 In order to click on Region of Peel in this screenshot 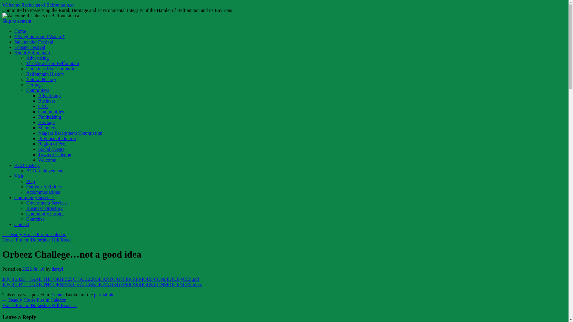, I will do `click(53, 144)`.